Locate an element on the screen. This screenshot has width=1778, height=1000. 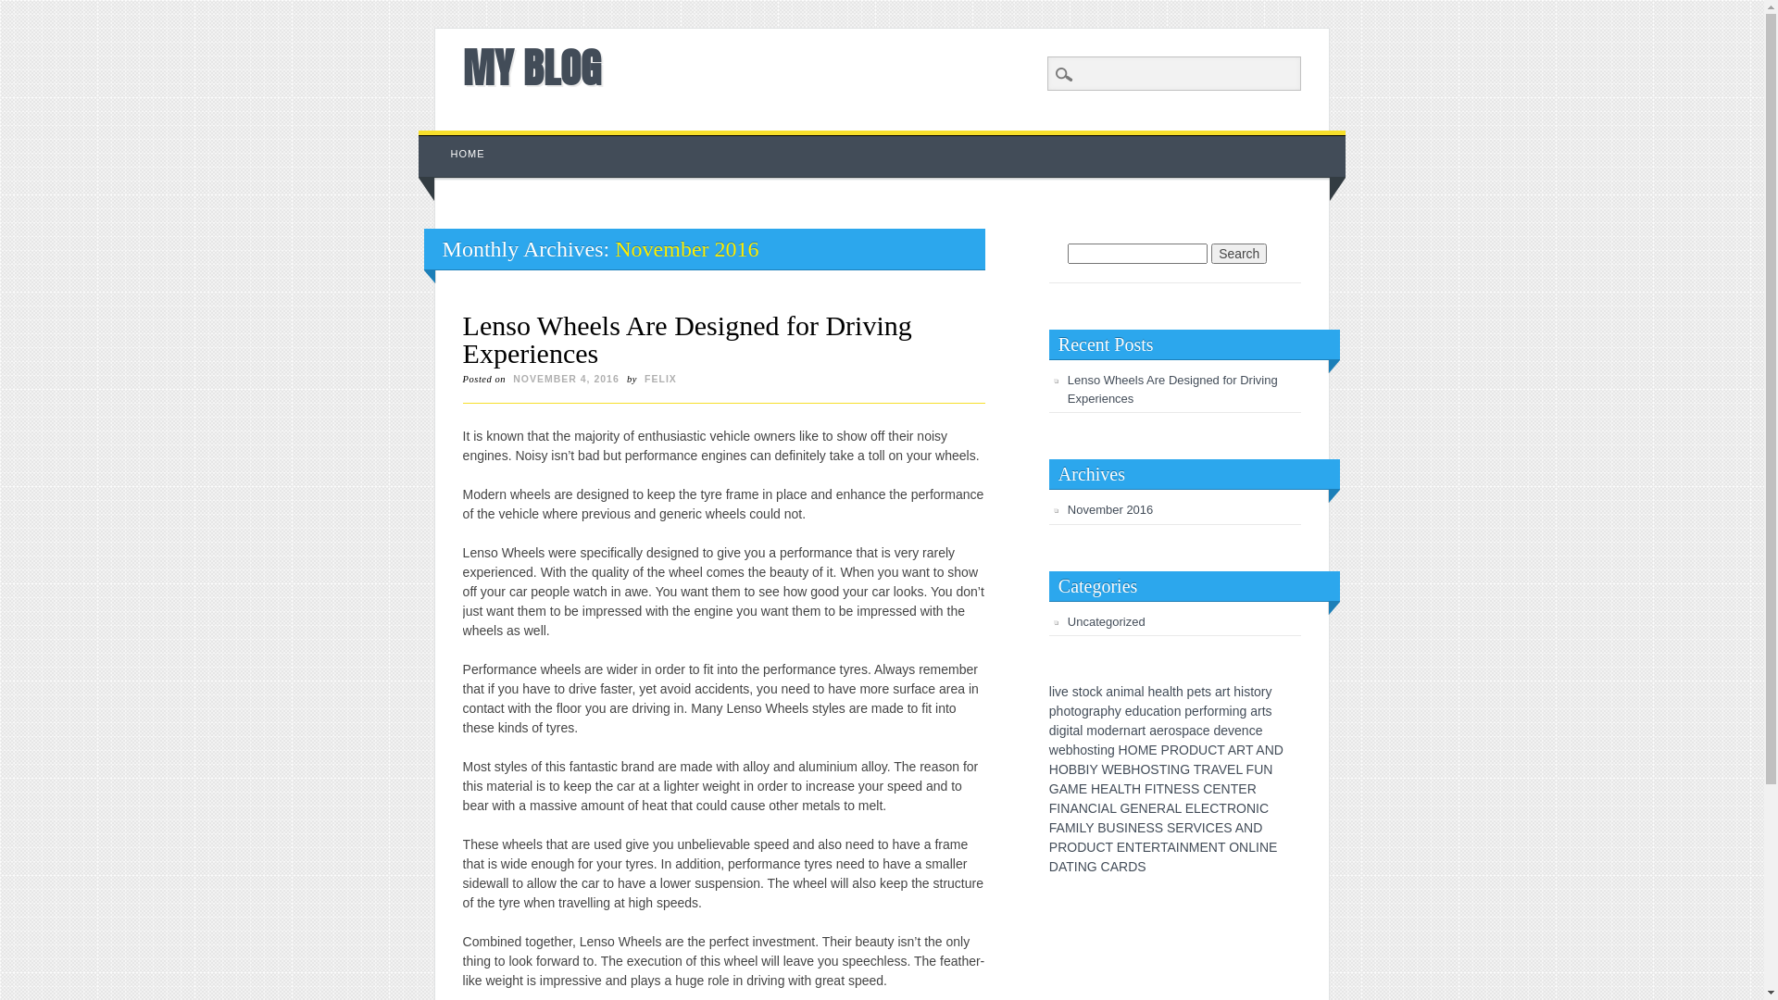
e is located at coordinates (1196, 711).